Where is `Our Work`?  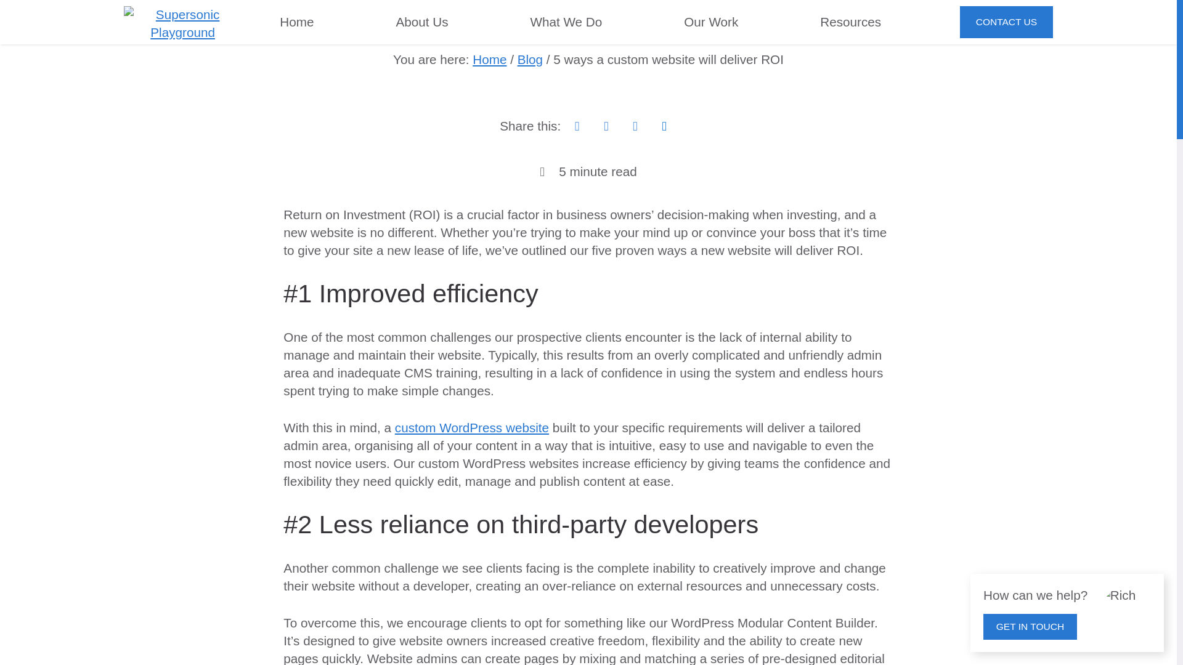
Our Work is located at coordinates (711, 22).